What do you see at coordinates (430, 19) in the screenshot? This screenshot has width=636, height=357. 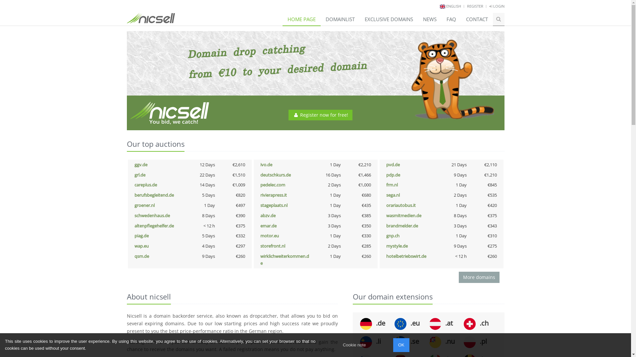 I see `NEWS` at bounding box center [430, 19].